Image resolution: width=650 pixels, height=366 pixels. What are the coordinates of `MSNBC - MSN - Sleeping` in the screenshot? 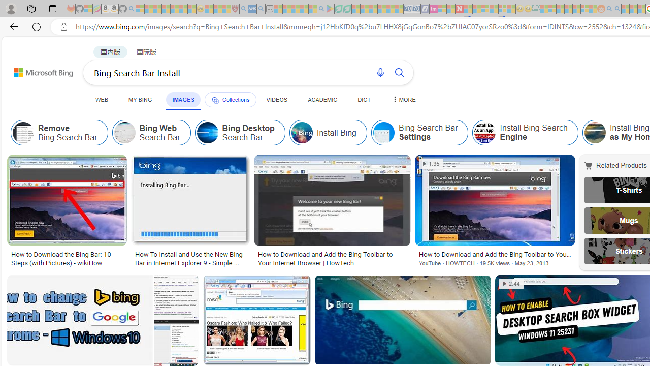 It's located at (544, 9).